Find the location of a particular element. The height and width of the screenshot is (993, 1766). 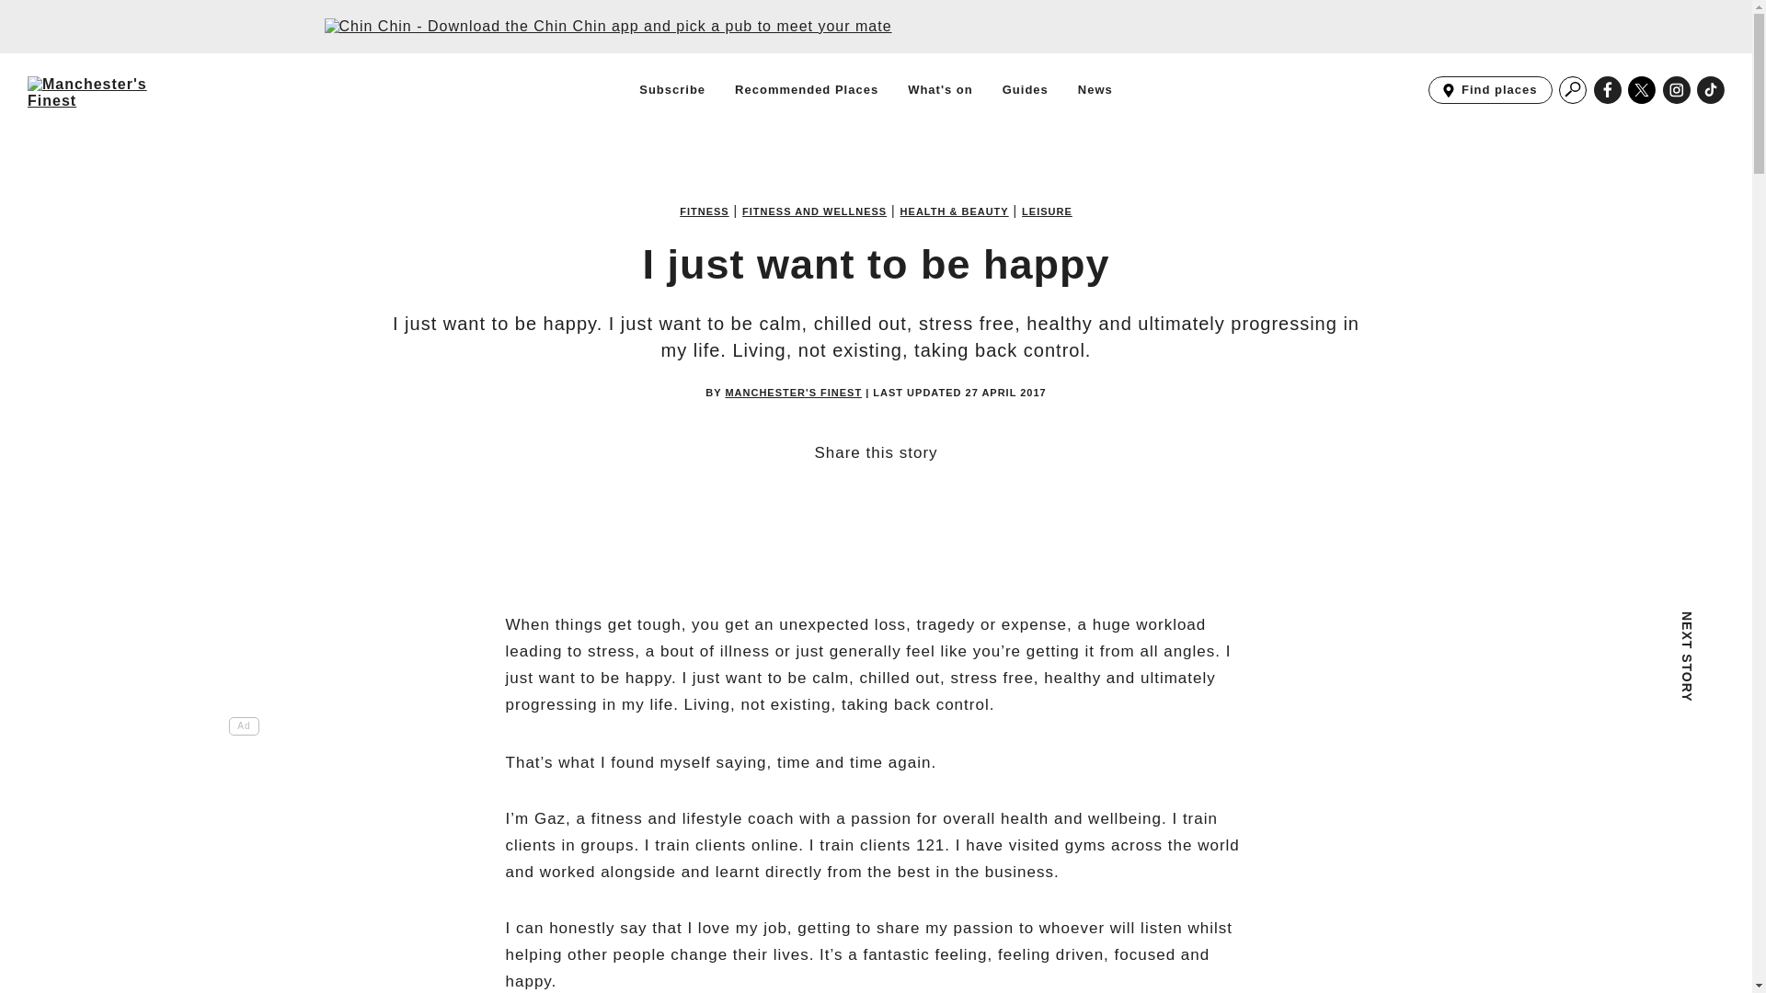

Go to Manchester's Finest TikTok profile is located at coordinates (1642, 90).